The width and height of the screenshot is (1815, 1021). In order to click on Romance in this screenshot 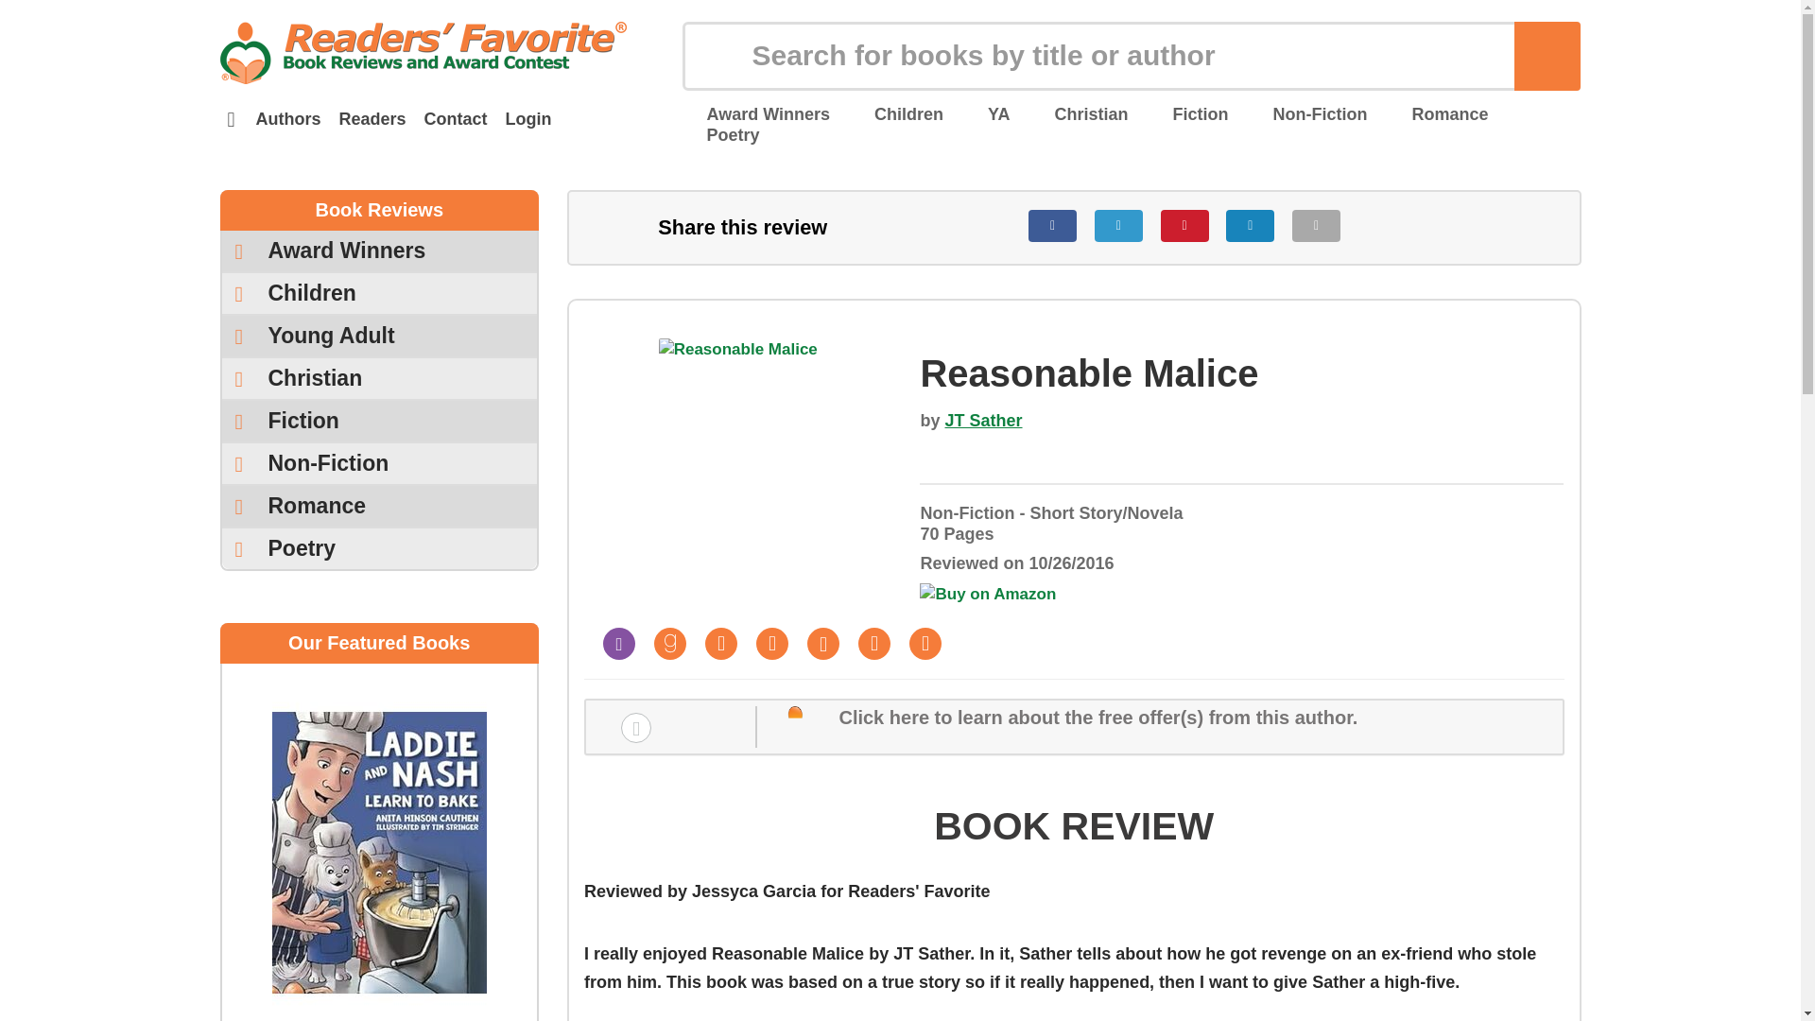, I will do `click(1438, 113)`.